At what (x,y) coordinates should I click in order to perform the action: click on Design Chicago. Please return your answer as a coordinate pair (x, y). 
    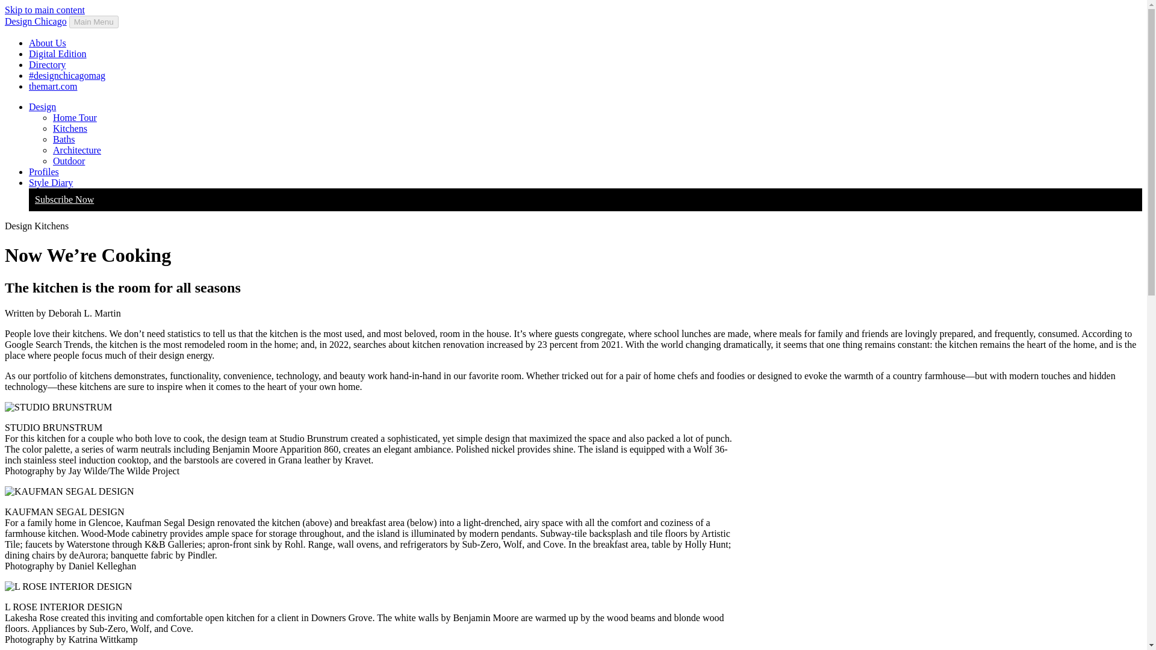
    Looking at the image, I should click on (36, 22).